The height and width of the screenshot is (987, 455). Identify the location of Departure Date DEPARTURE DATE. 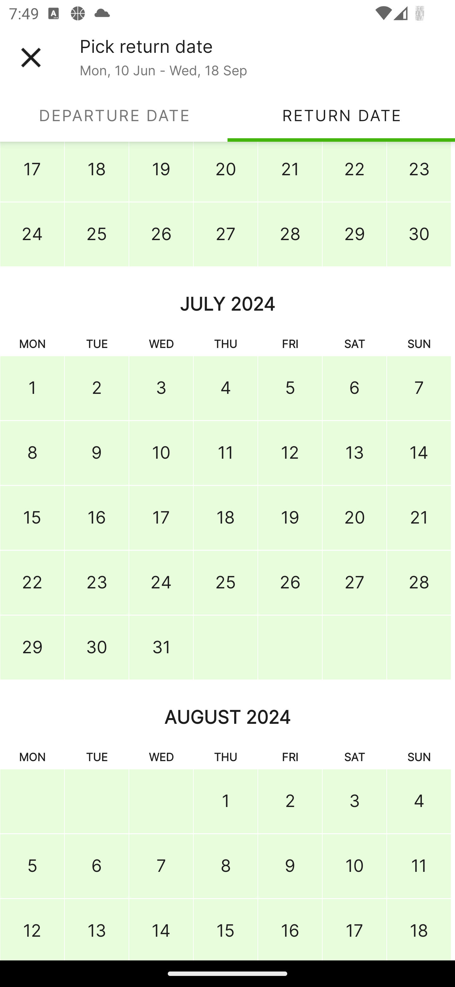
(114, 115).